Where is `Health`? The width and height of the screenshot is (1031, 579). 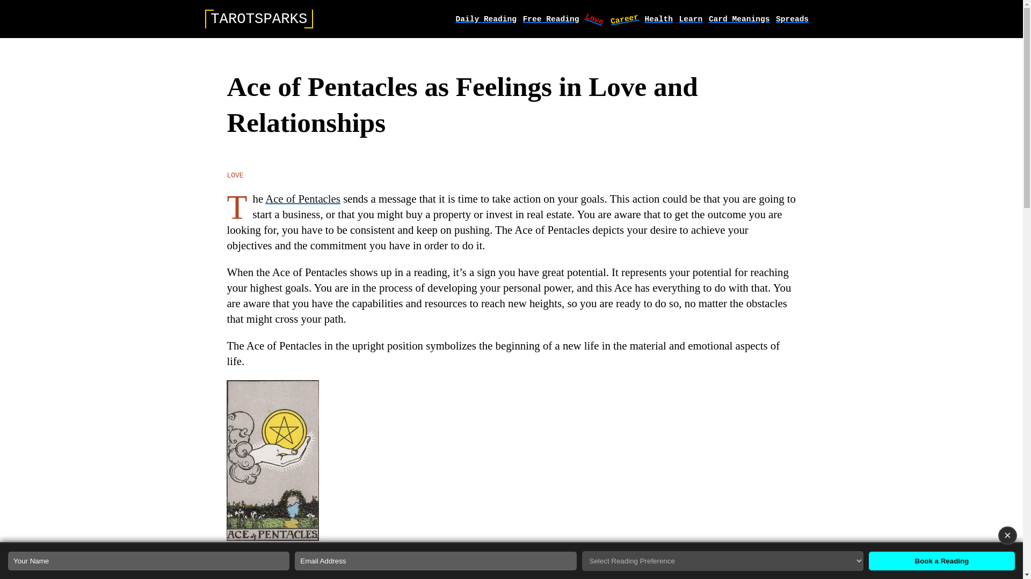 Health is located at coordinates (659, 19).